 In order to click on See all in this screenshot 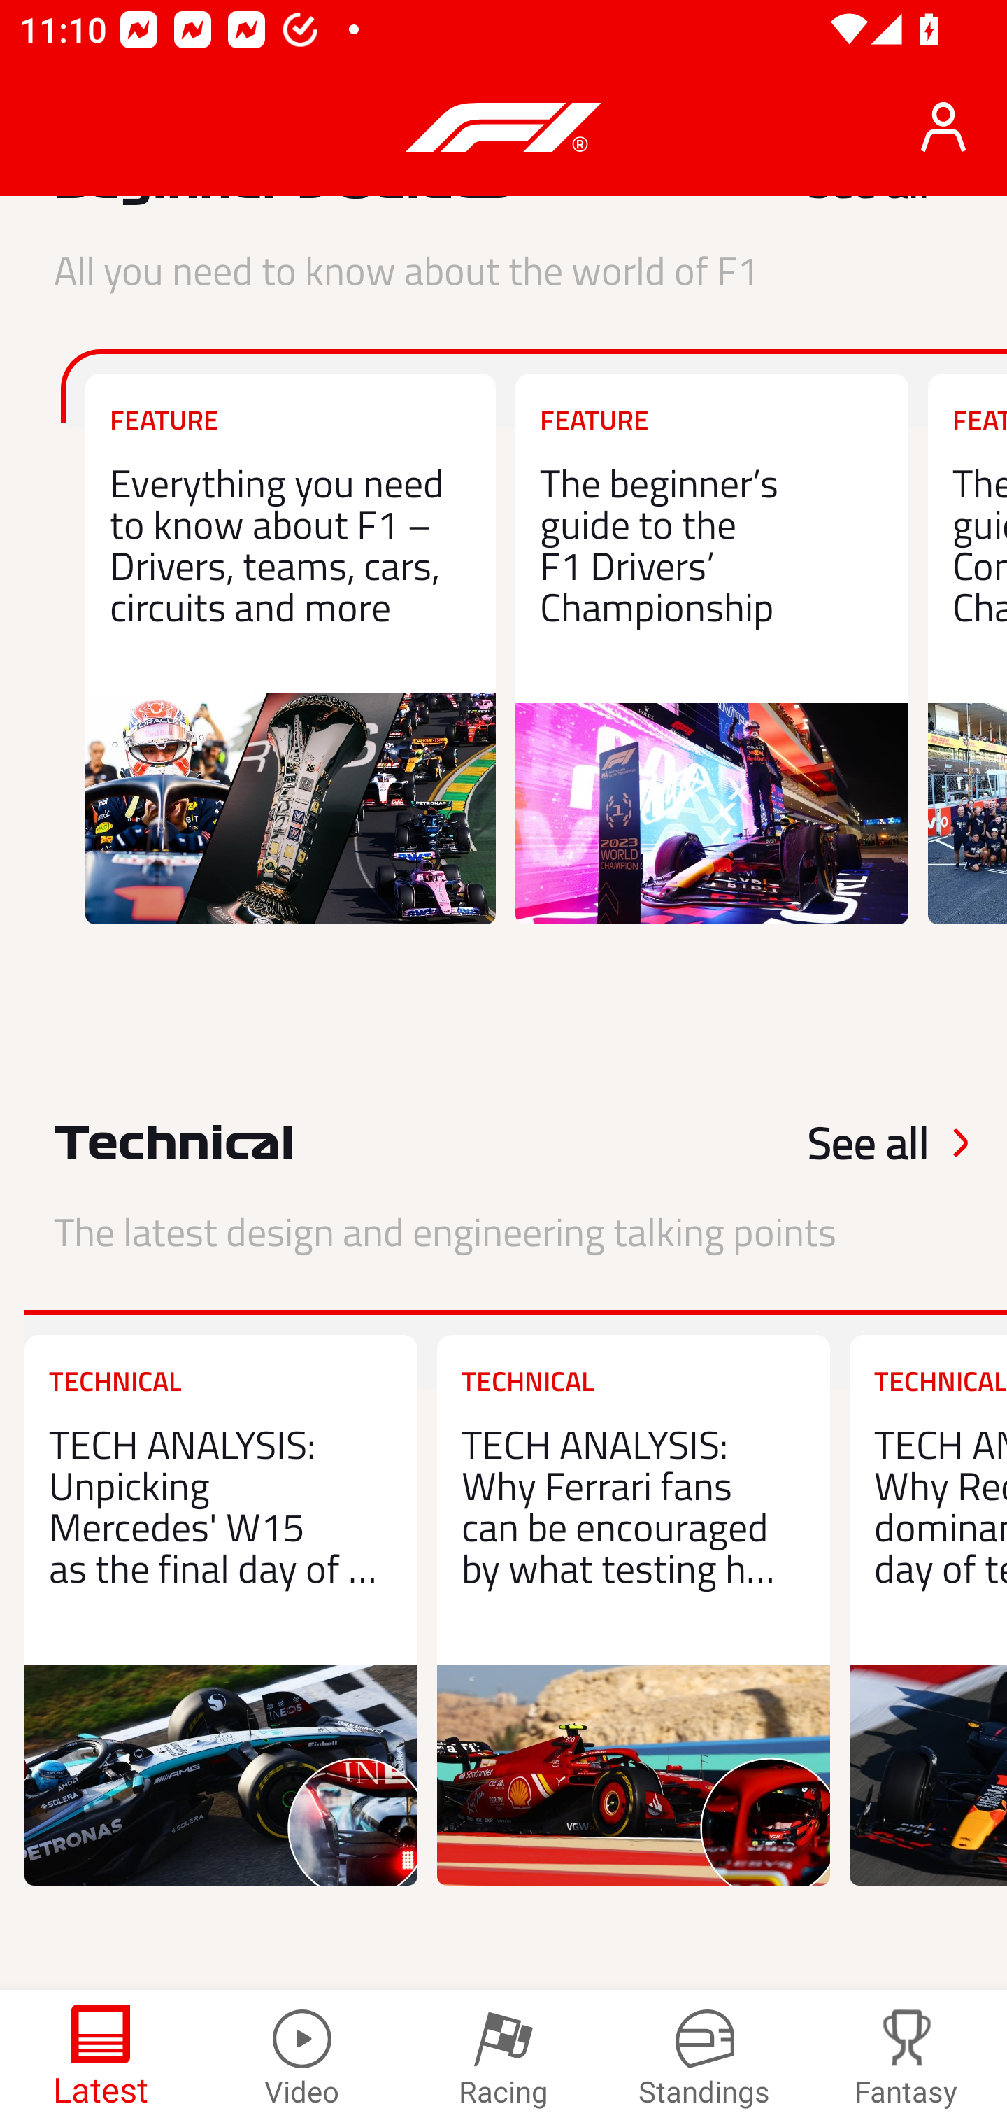, I will do `click(836, 1142)`.